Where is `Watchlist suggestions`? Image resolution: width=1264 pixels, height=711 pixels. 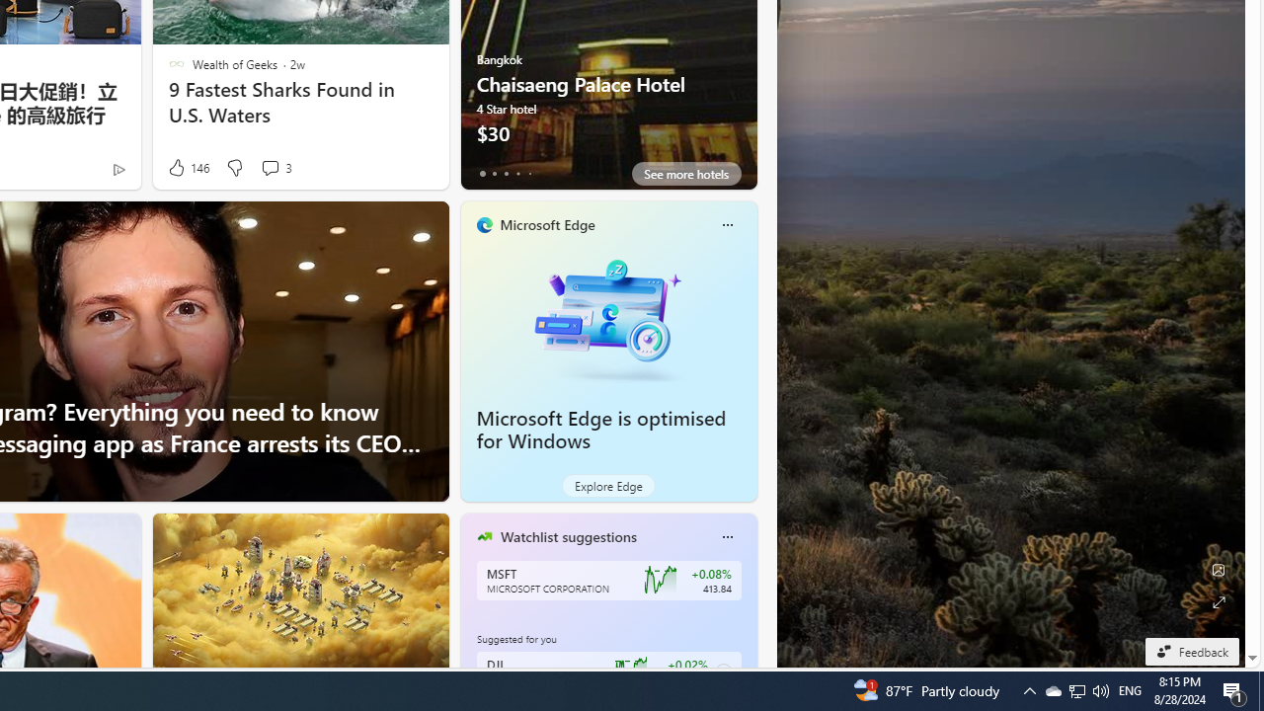 Watchlist suggestions is located at coordinates (568, 536).